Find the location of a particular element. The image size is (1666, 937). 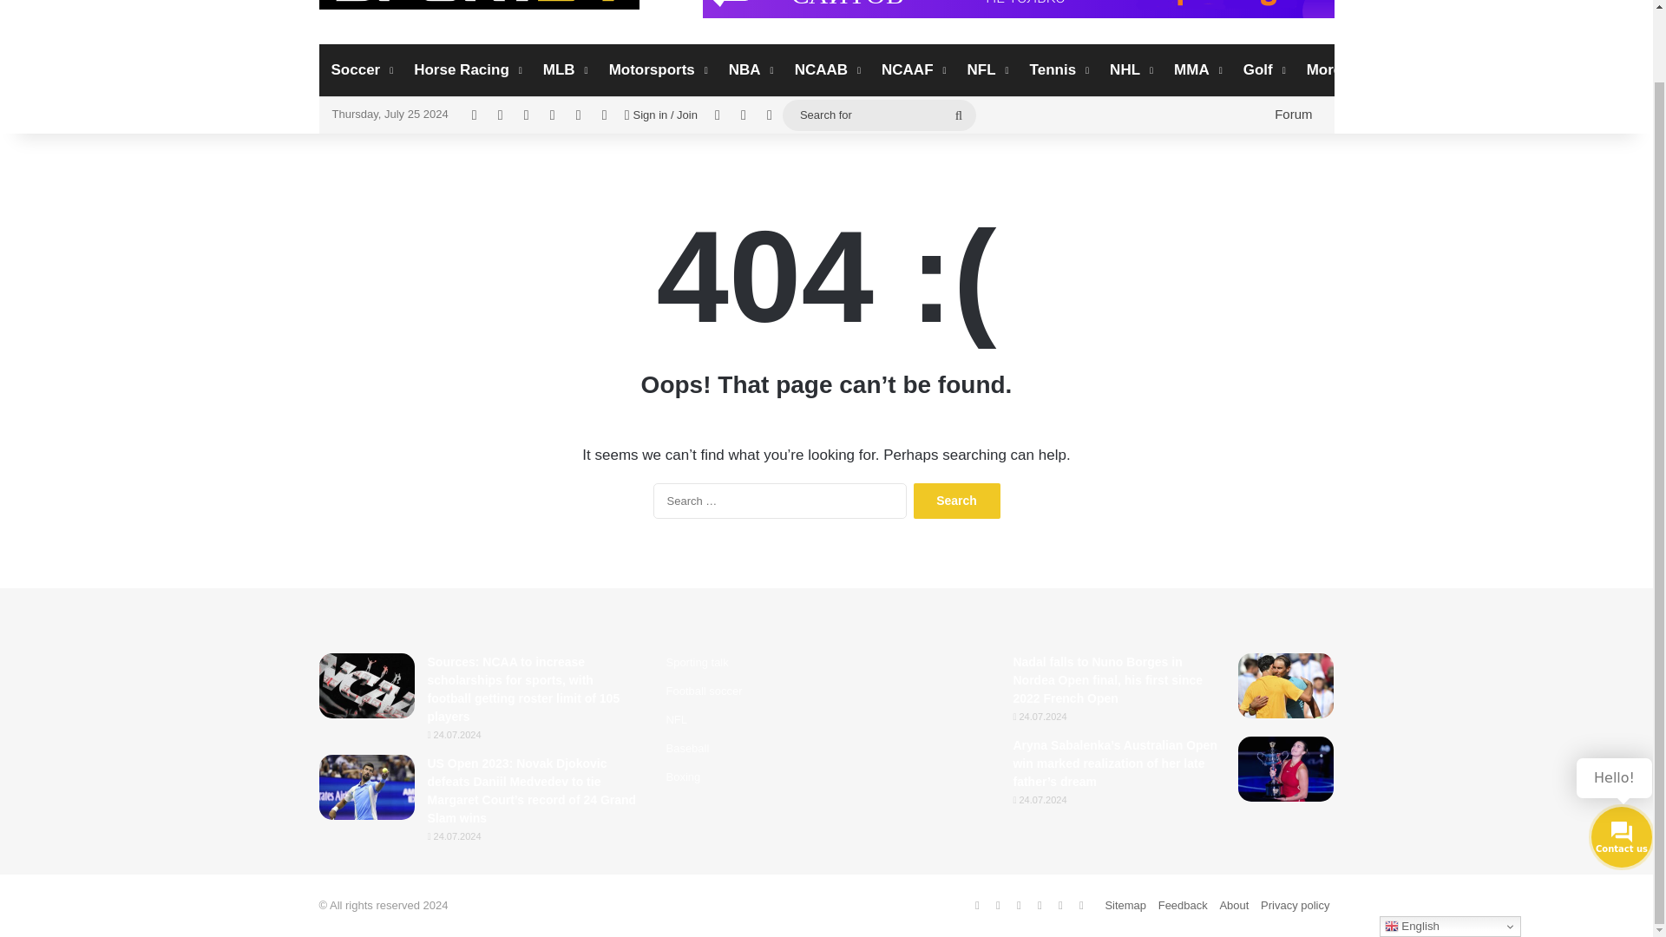

Motorsports is located at coordinates (656, 69).